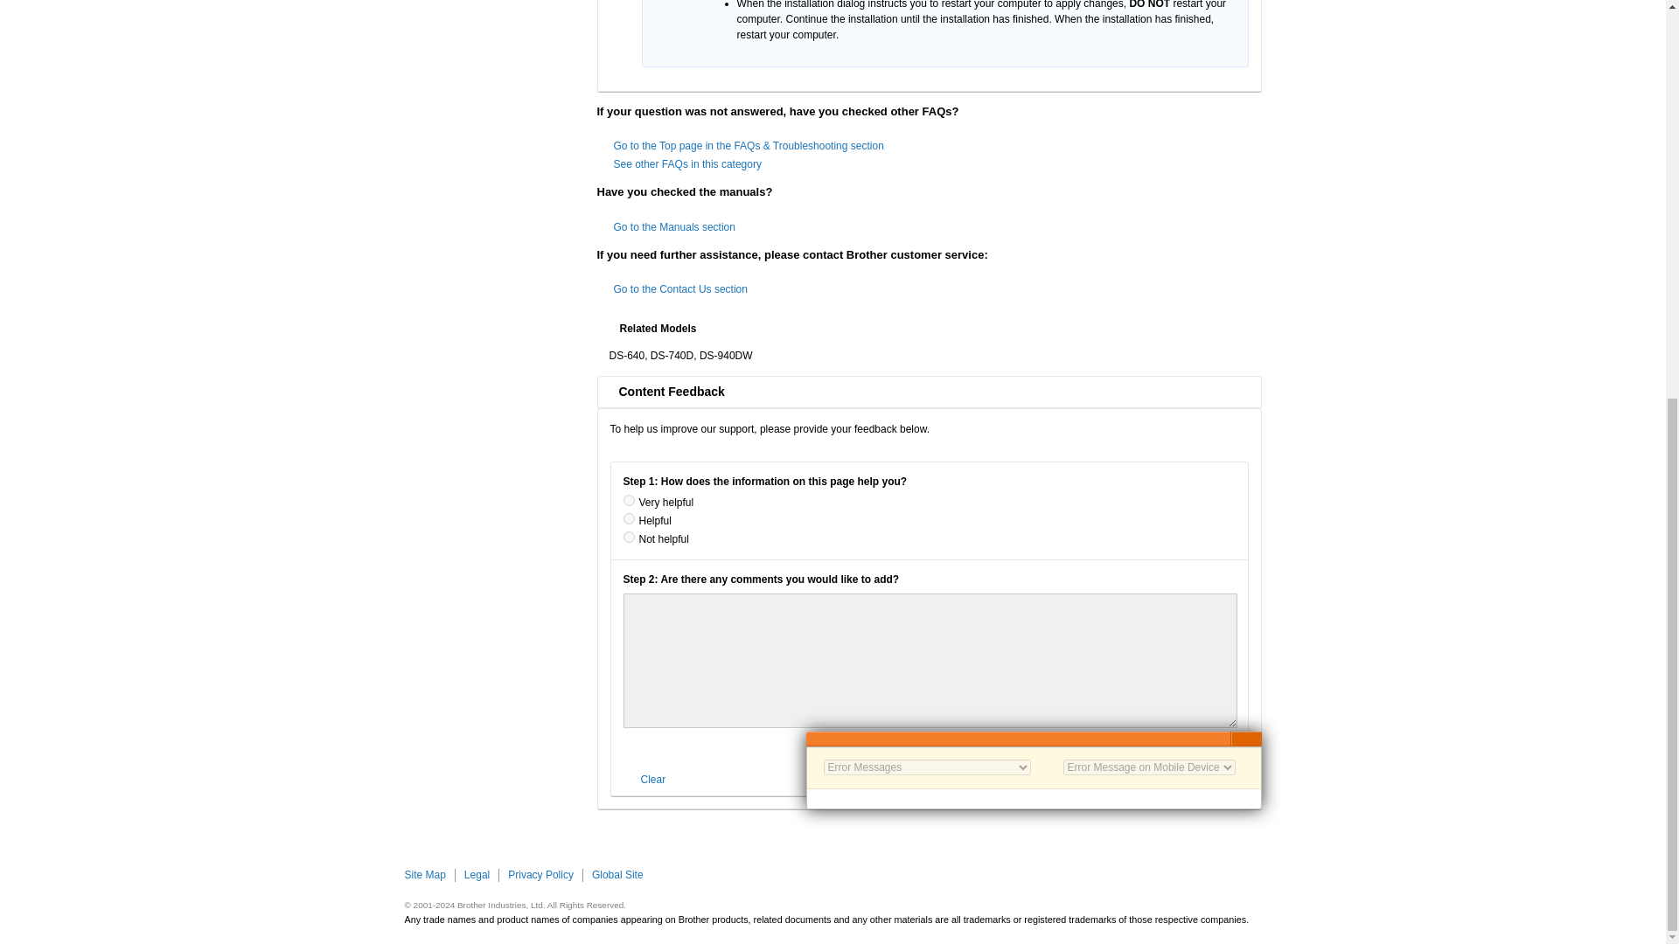 The height and width of the screenshot is (944, 1679). What do you see at coordinates (628, 537) in the screenshot?
I see `not helpful` at bounding box center [628, 537].